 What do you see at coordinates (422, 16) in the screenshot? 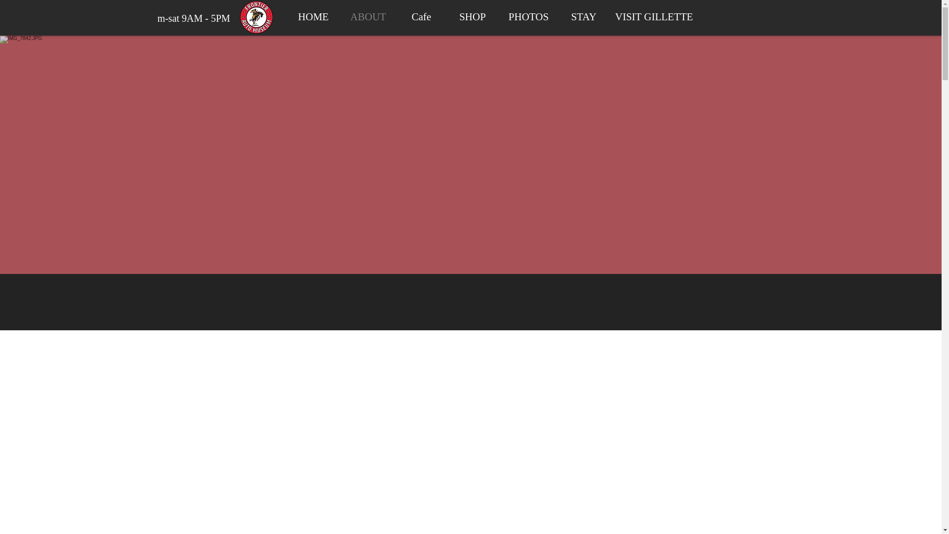
I see `Cafe` at bounding box center [422, 16].